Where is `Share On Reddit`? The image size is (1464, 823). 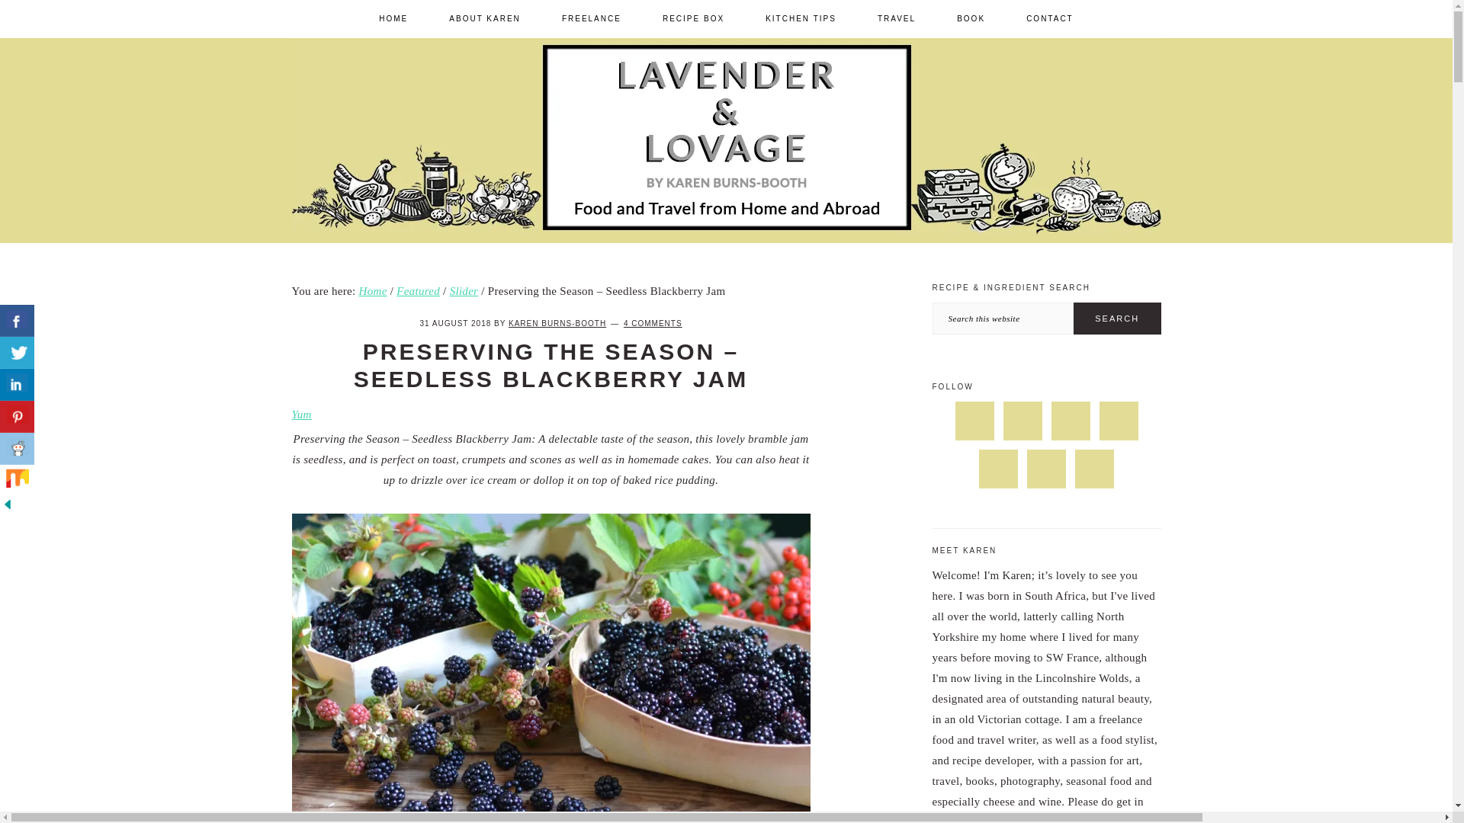
Share On Reddit is located at coordinates (17, 449).